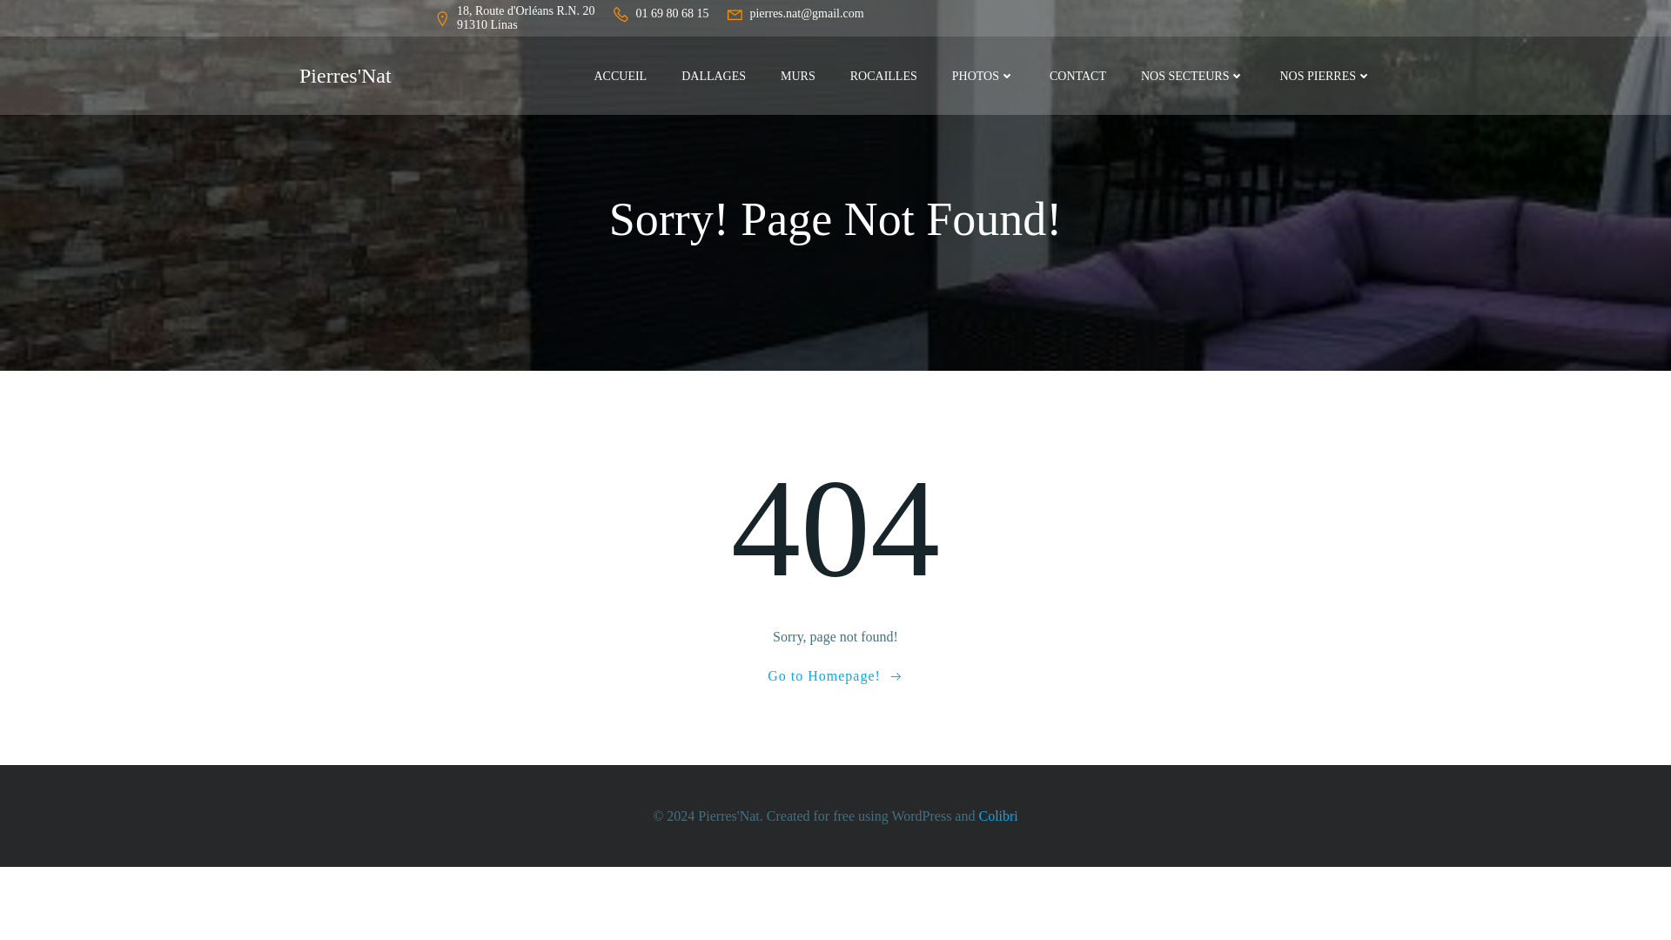 The height and width of the screenshot is (940, 1671). I want to click on NOS PIERRES, so click(1325, 75).